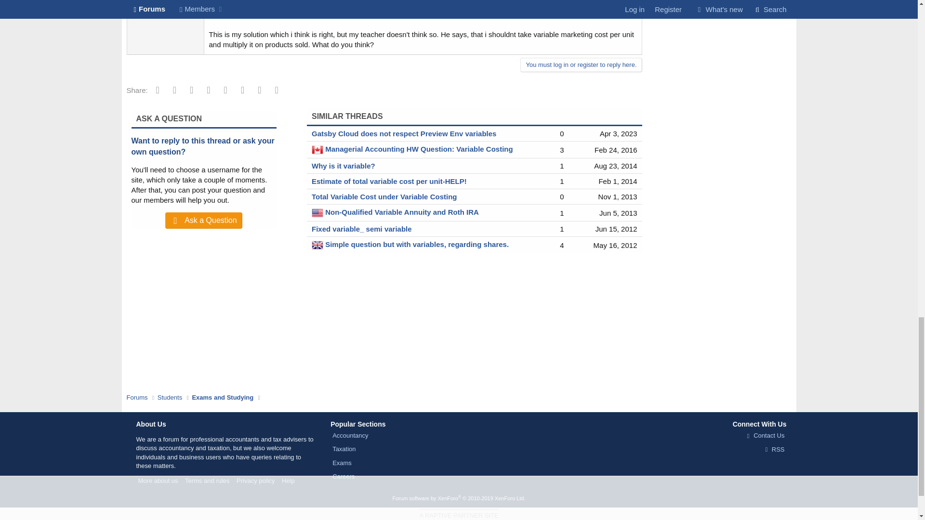 This screenshot has height=520, width=925. I want to click on Jun 15, 2012 at 6:01 PM, so click(616, 228).